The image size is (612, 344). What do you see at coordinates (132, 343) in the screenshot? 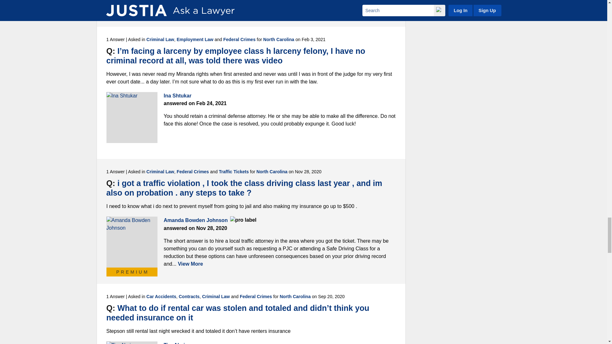
I see `Tim Akpinar` at bounding box center [132, 343].